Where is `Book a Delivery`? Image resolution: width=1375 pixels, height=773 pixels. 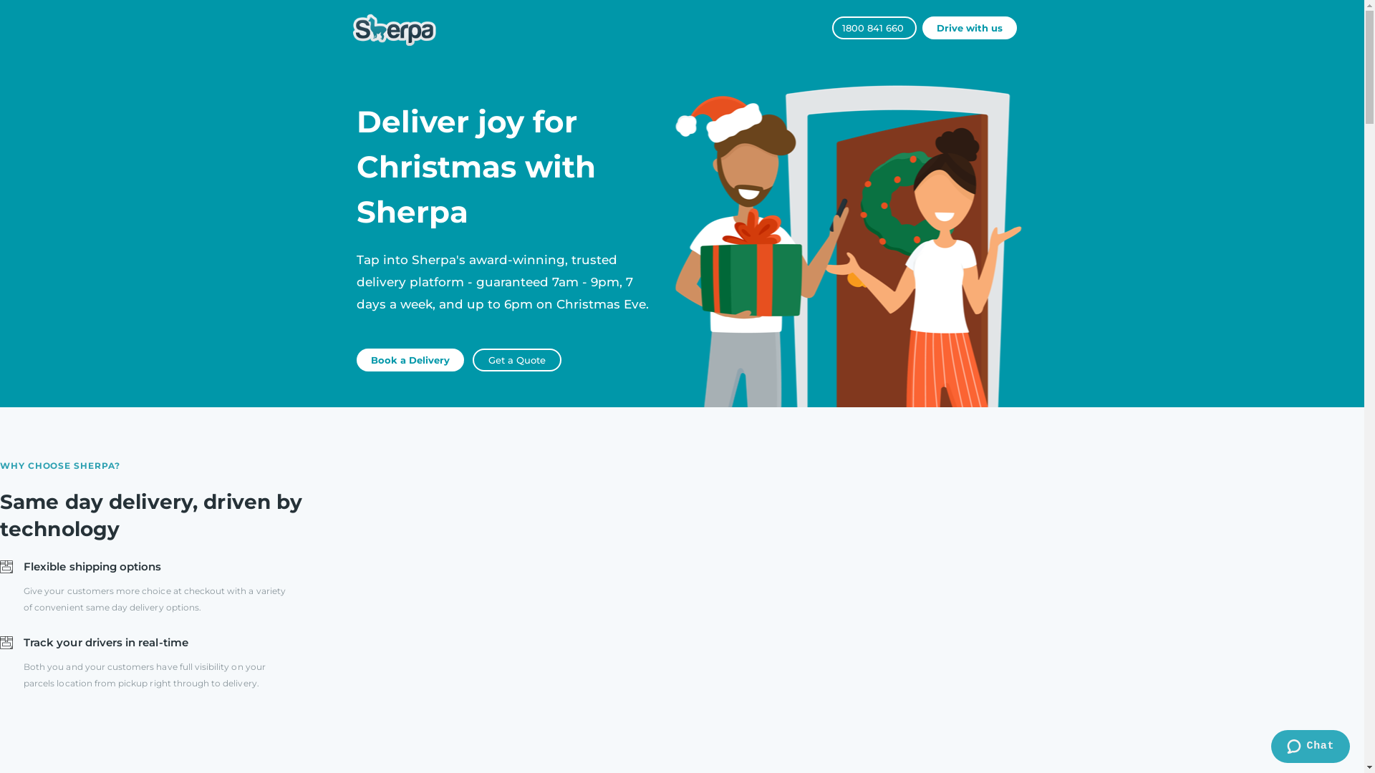 Book a Delivery is located at coordinates (410, 360).